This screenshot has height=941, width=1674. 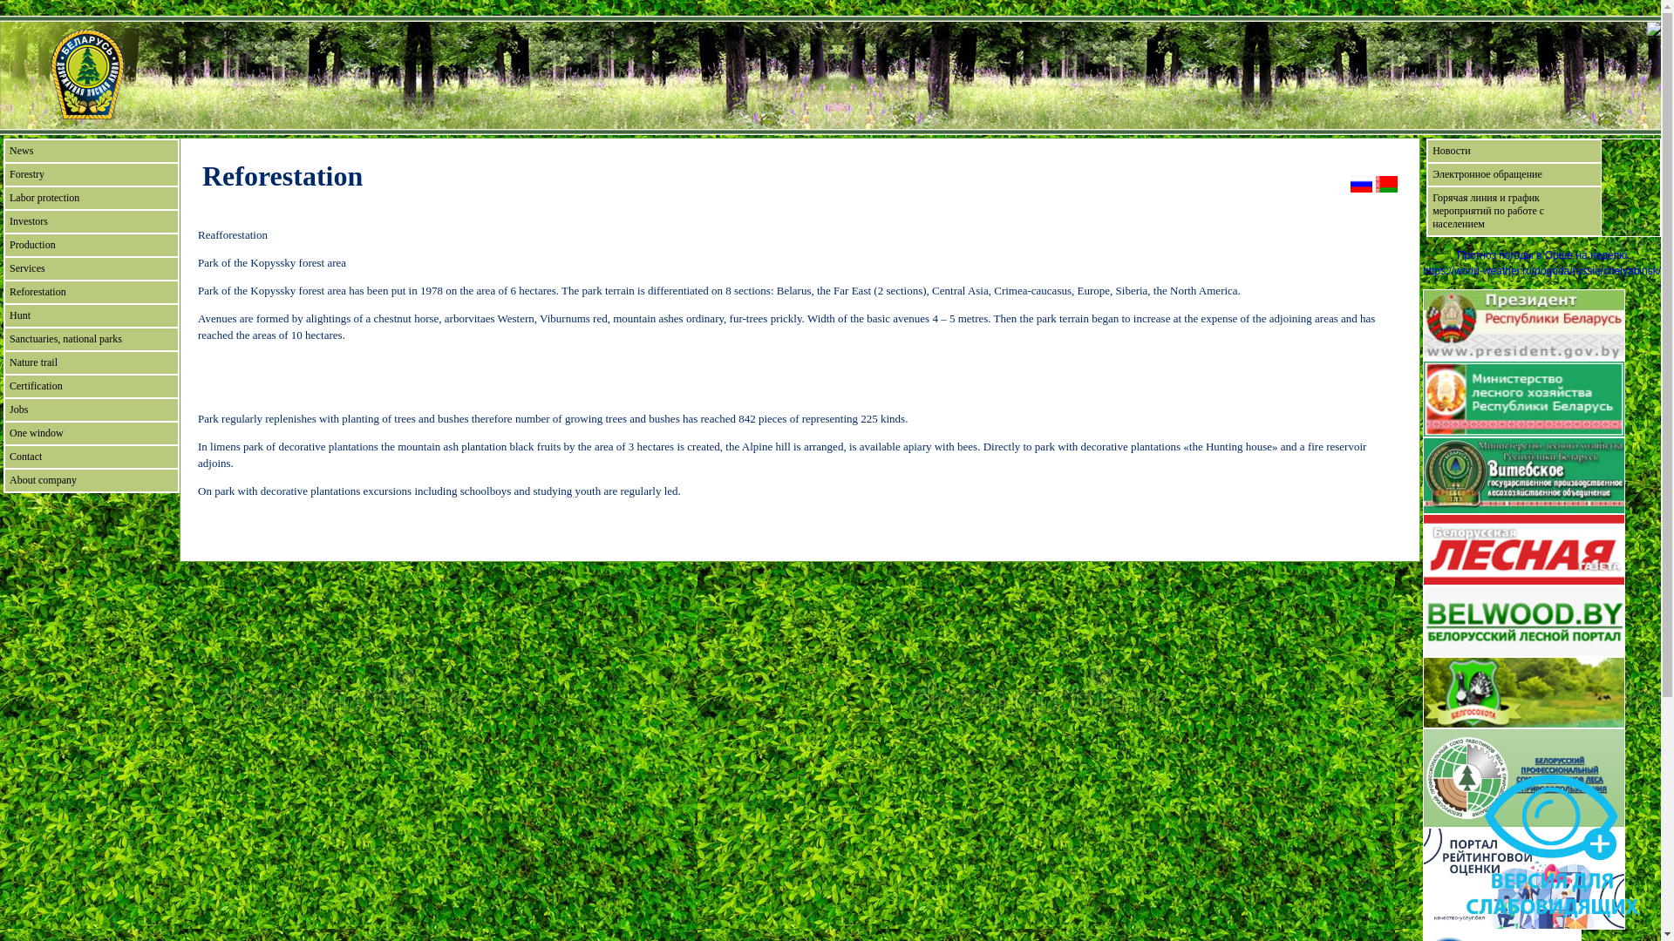 What do you see at coordinates (92, 434) in the screenshot?
I see `One window` at bounding box center [92, 434].